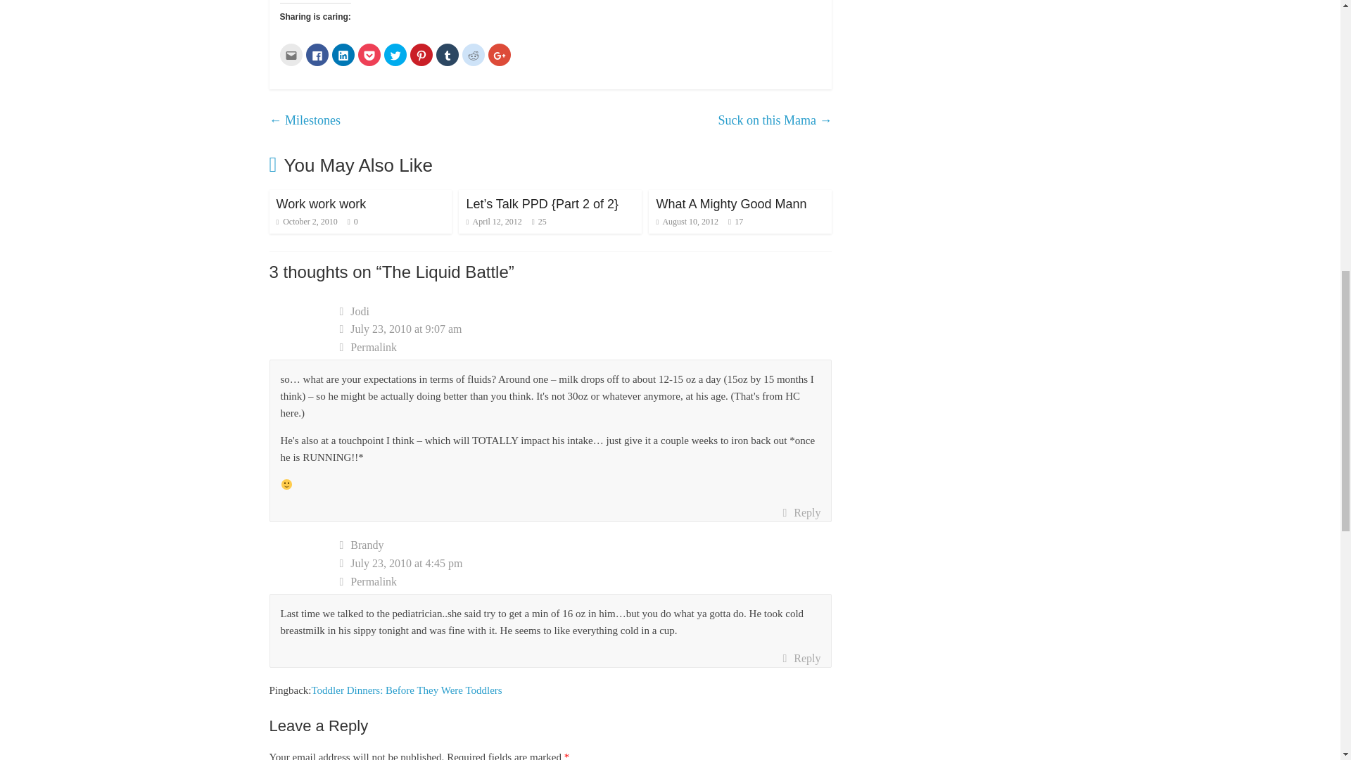 This screenshot has height=760, width=1351. What do you see at coordinates (321, 204) in the screenshot?
I see `Work work work` at bounding box center [321, 204].